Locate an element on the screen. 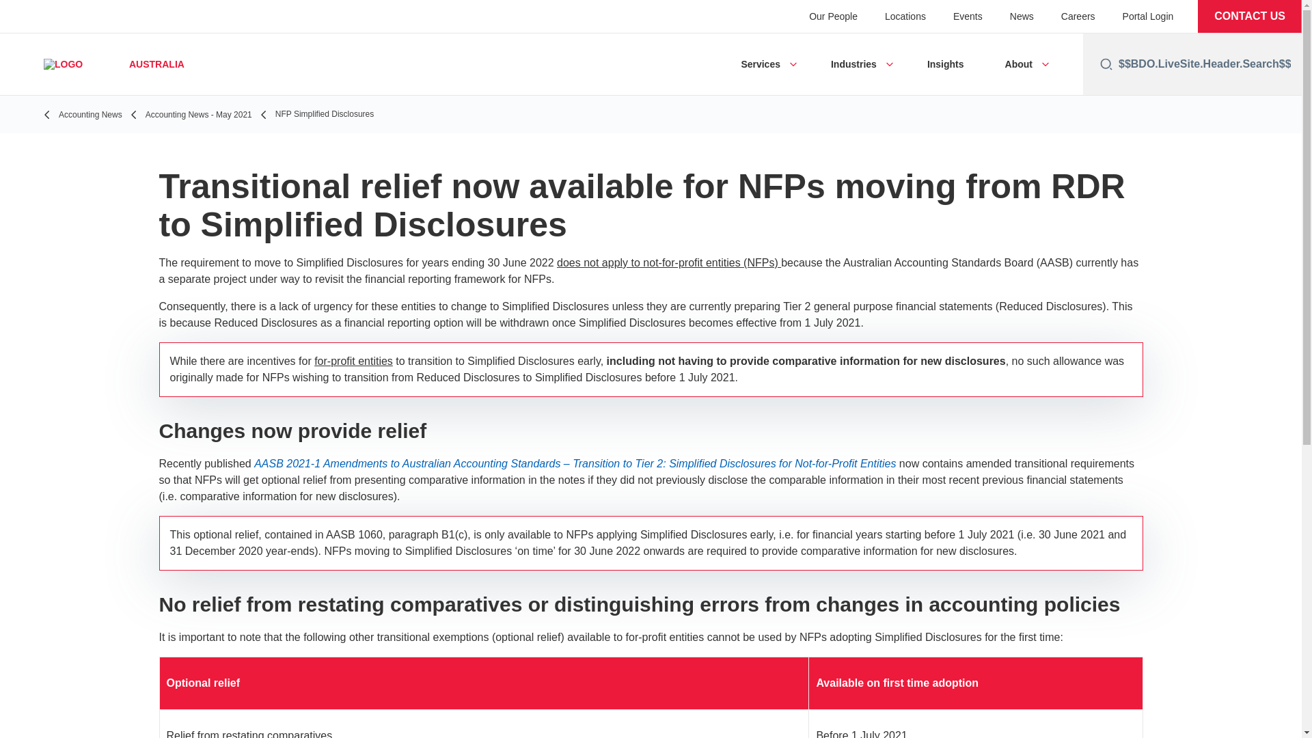  Portal Login is located at coordinates (1148, 16).